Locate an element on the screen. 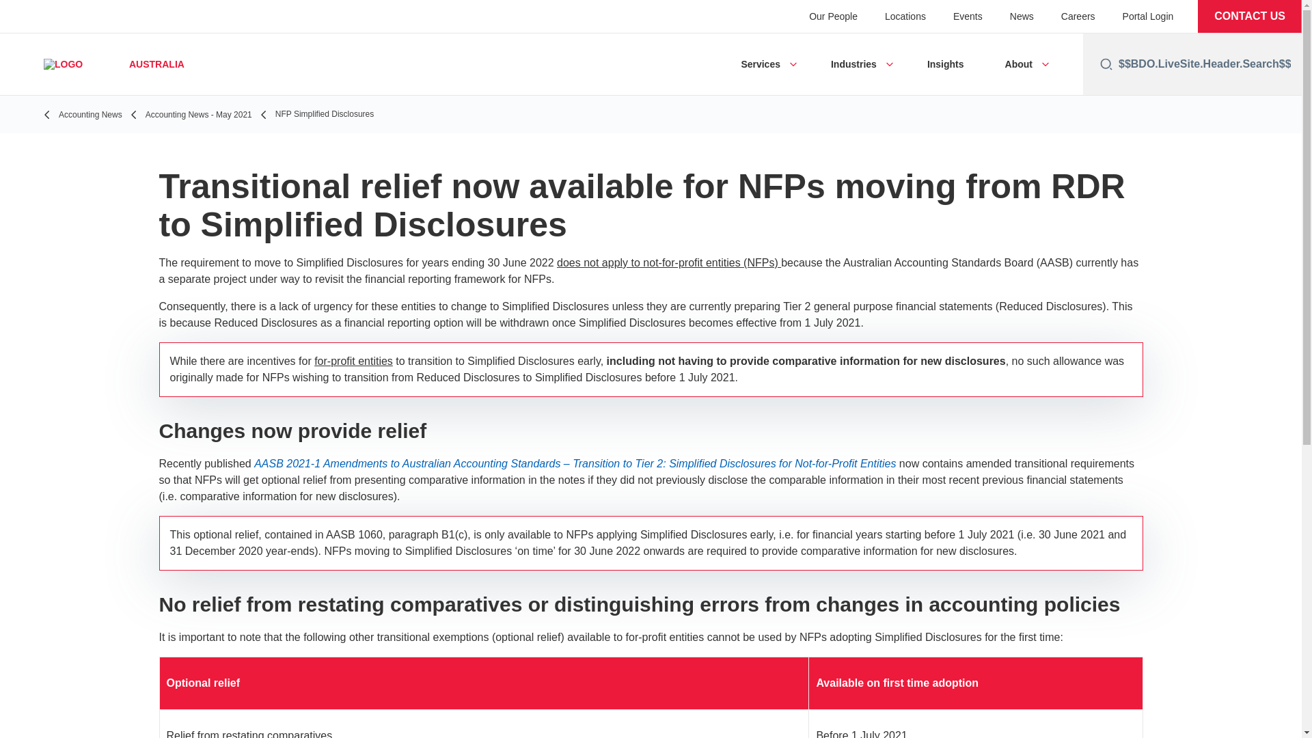  Portal Login is located at coordinates (1148, 16).